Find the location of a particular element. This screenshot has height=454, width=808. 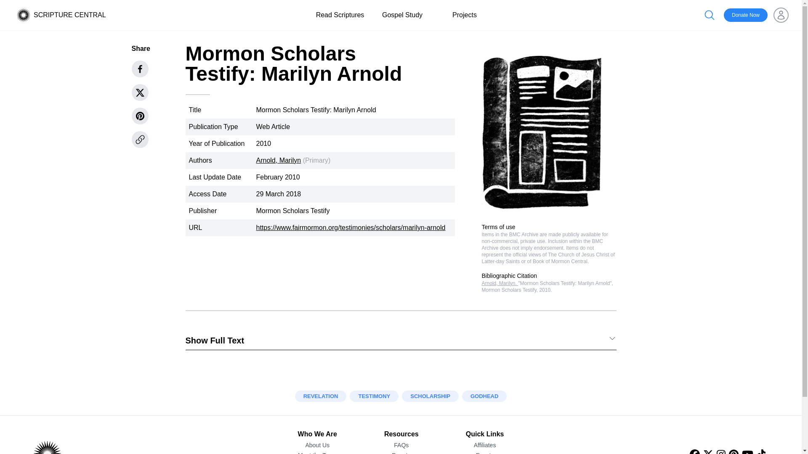

Arnold, Marilyn is located at coordinates (278, 160).